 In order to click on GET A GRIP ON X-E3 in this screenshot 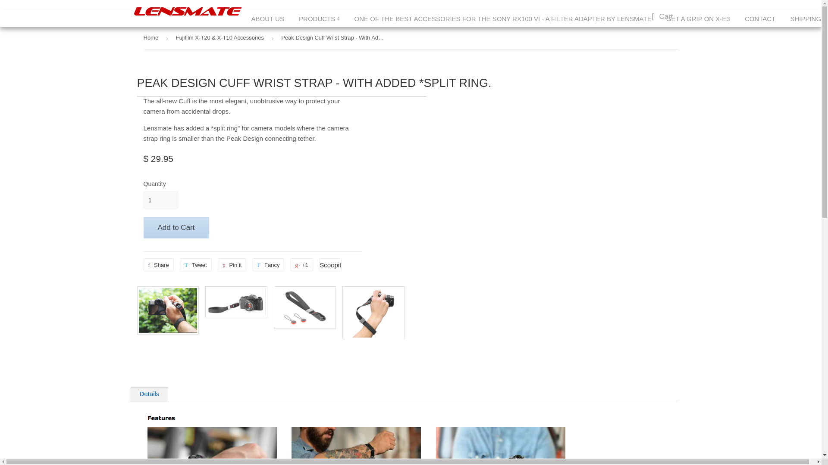, I will do `click(698, 18)`.